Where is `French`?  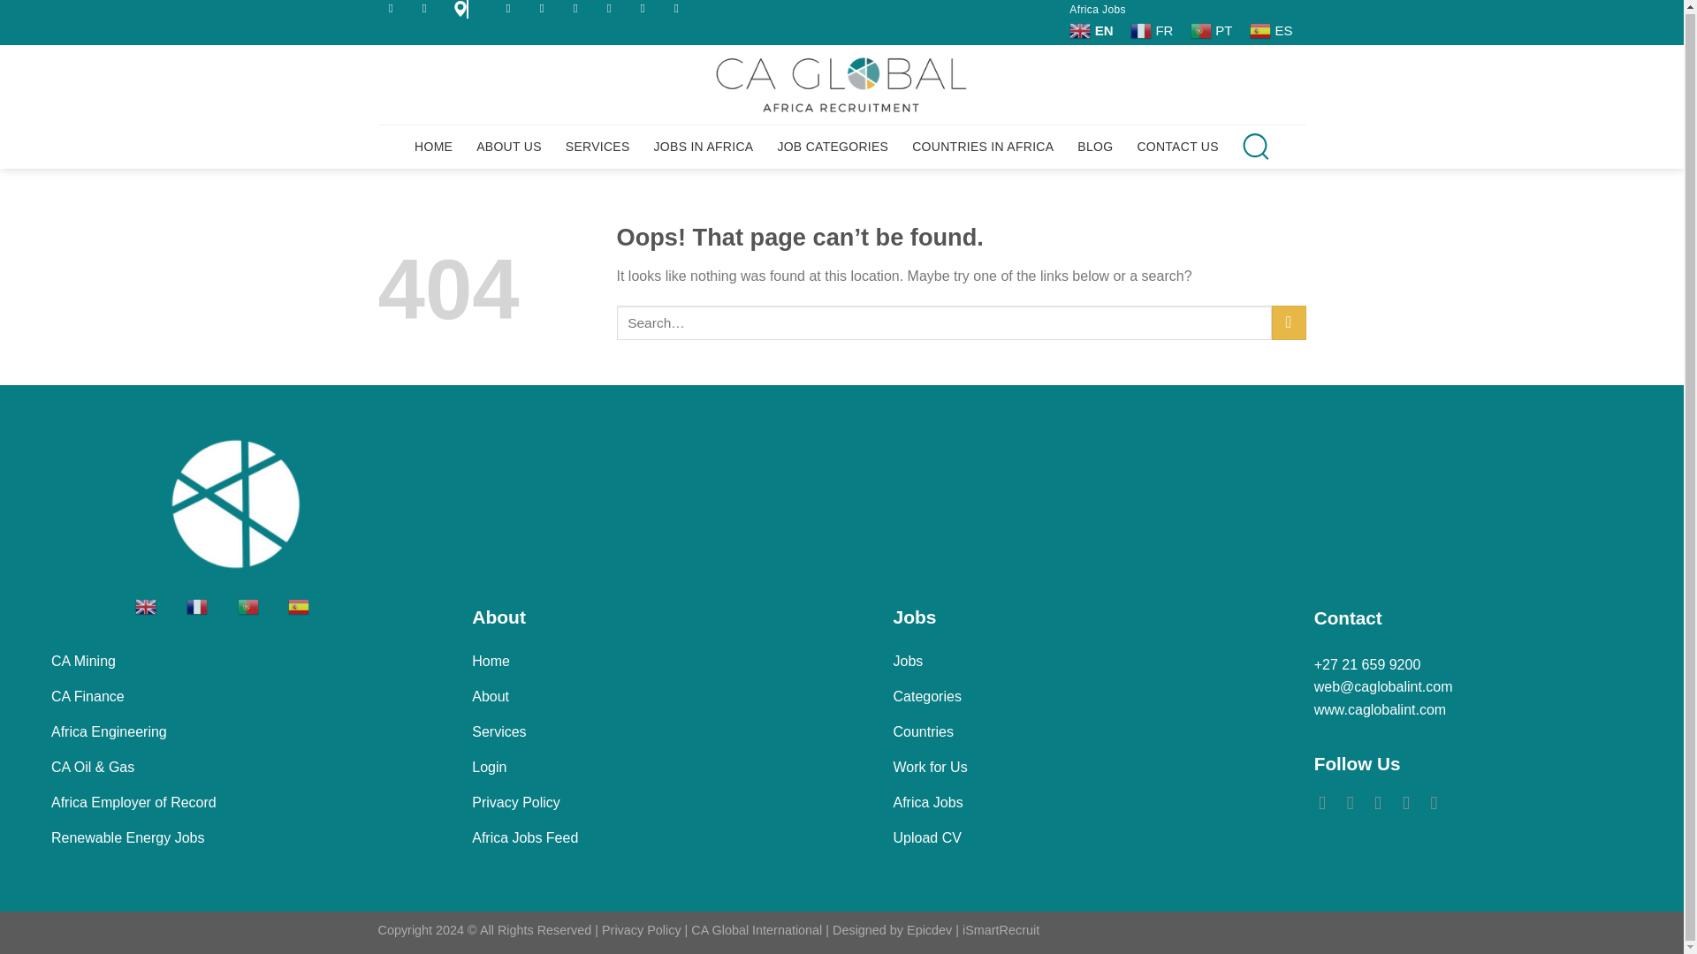
French is located at coordinates (1153, 30).